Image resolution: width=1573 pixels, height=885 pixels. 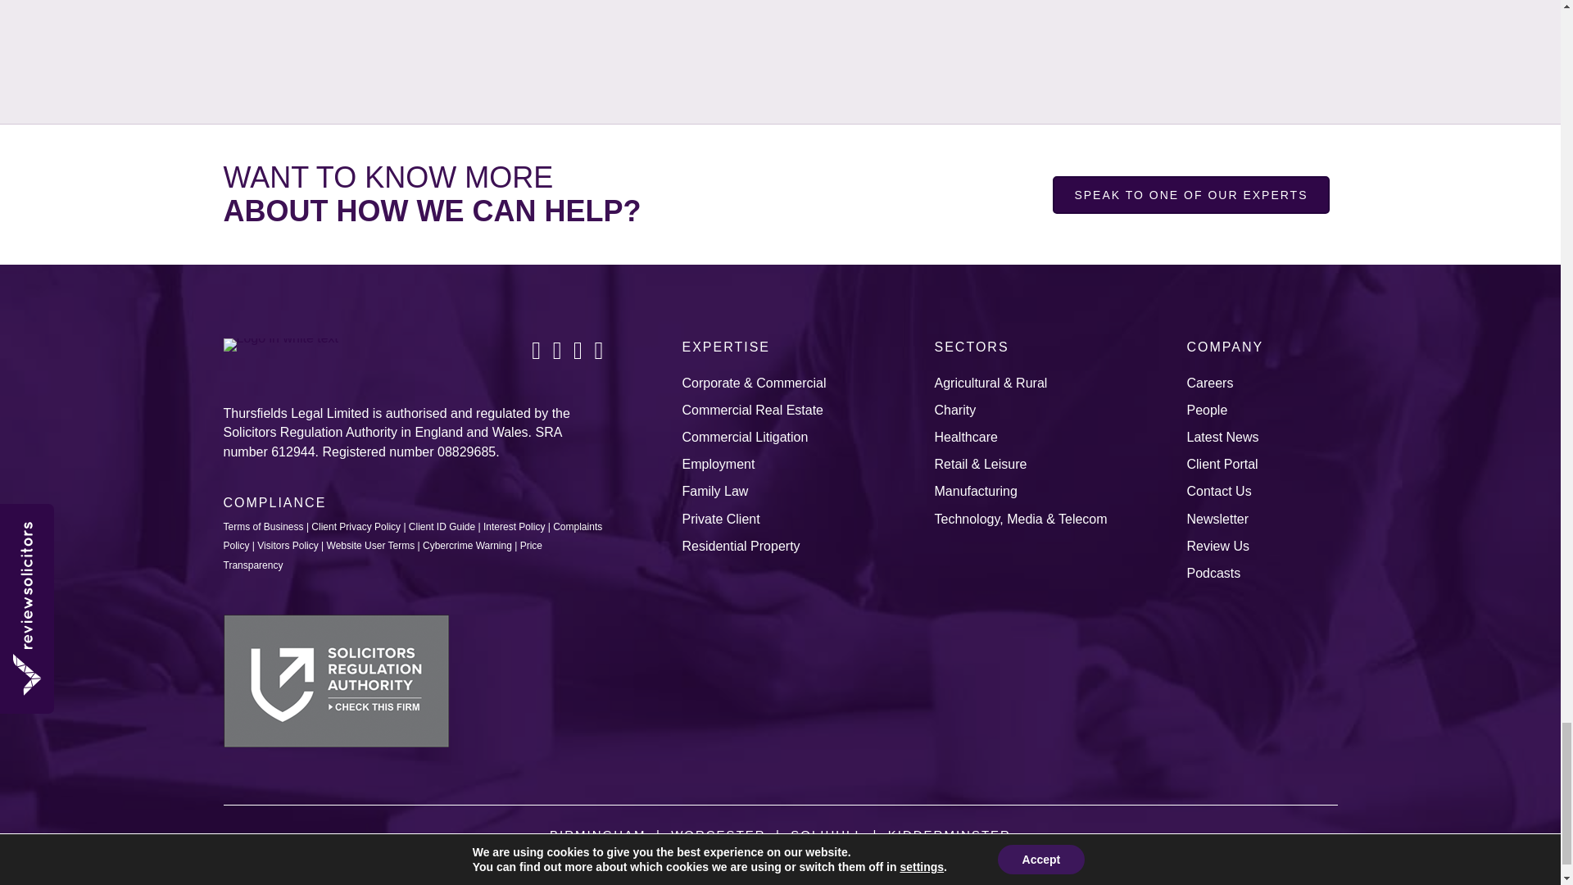 I want to click on Compliance, so click(x=274, y=502).